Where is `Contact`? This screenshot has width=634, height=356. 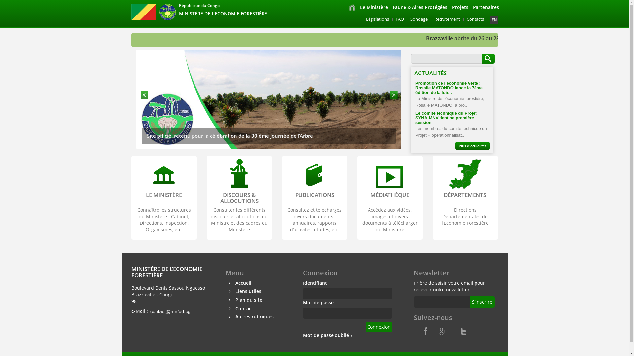 Contact is located at coordinates (244, 309).